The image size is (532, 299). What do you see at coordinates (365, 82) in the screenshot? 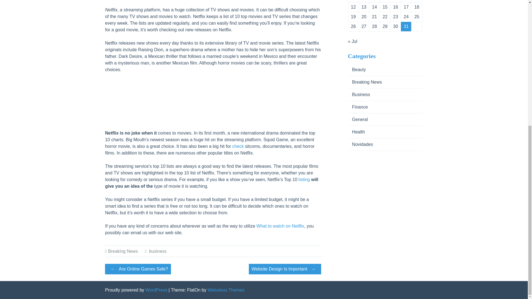
I see `Breaking News` at bounding box center [365, 82].